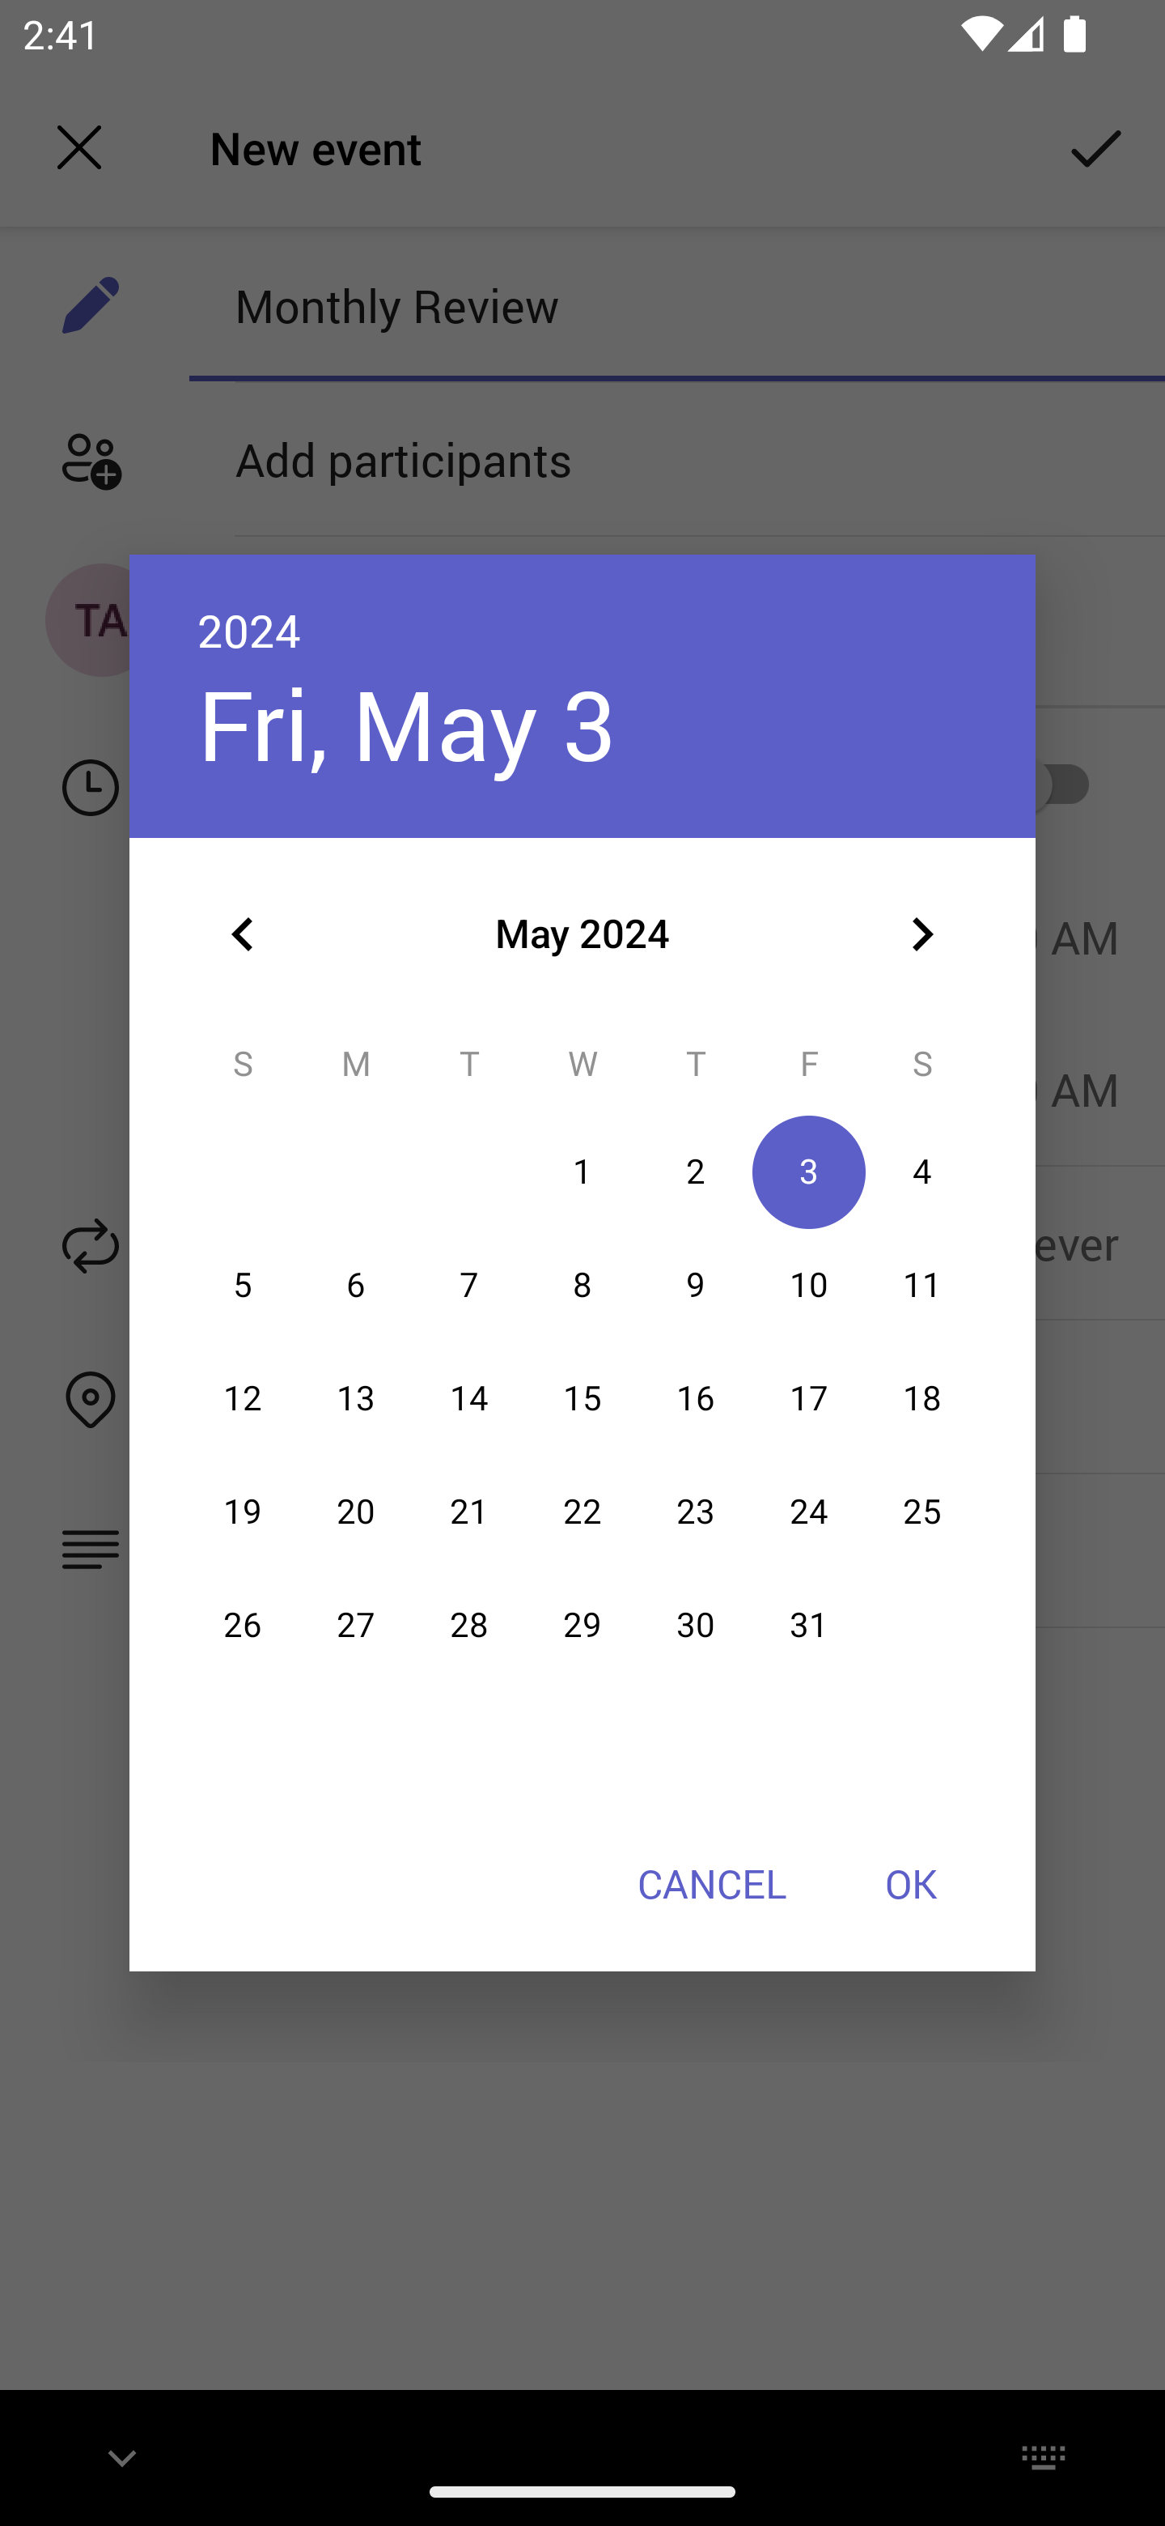  I want to click on 8 08 May 2024, so click(582, 1286).